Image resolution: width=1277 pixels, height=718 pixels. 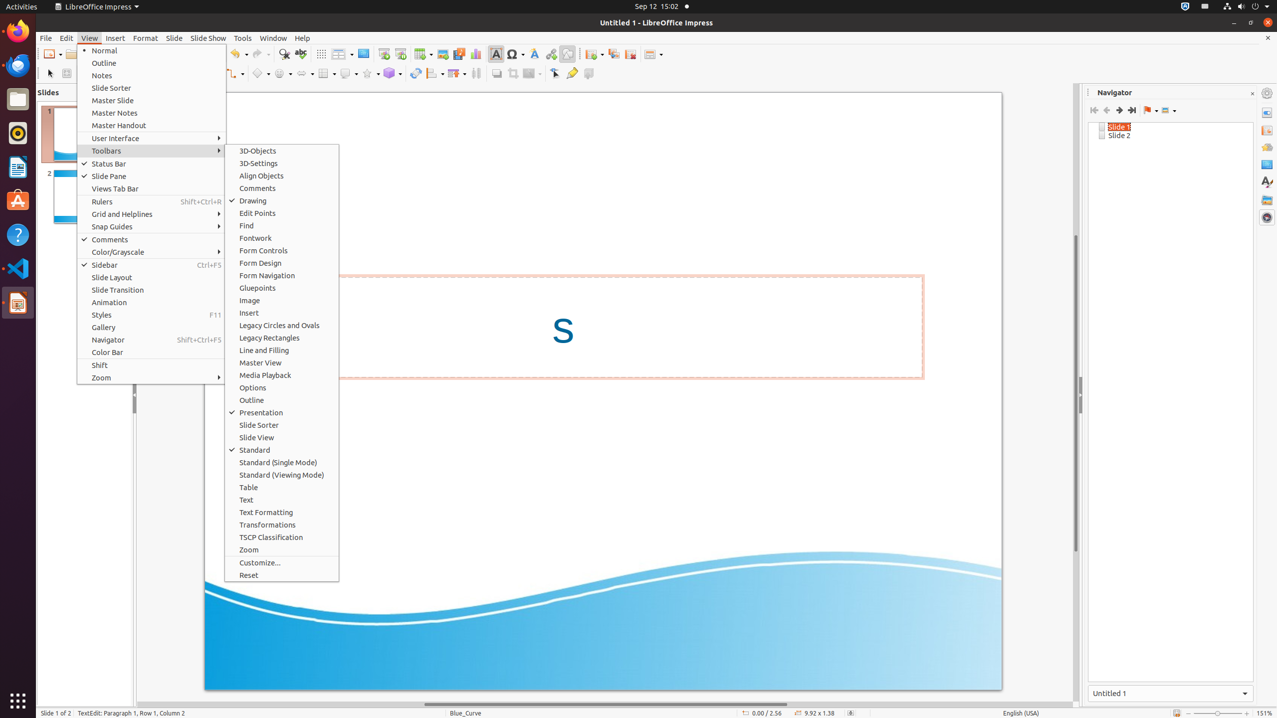 What do you see at coordinates (152, 214) in the screenshot?
I see `Grid and Helplines` at bounding box center [152, 214].